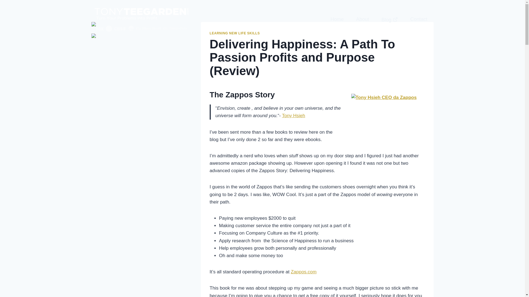 The image size is (529, 297). I want to click on Tony Hsieh, so click(293, 116).